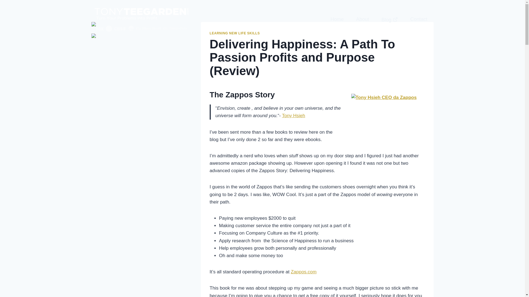 The image size is (529, 297). I want to click on Tony Hsieh, so click(293, 116).